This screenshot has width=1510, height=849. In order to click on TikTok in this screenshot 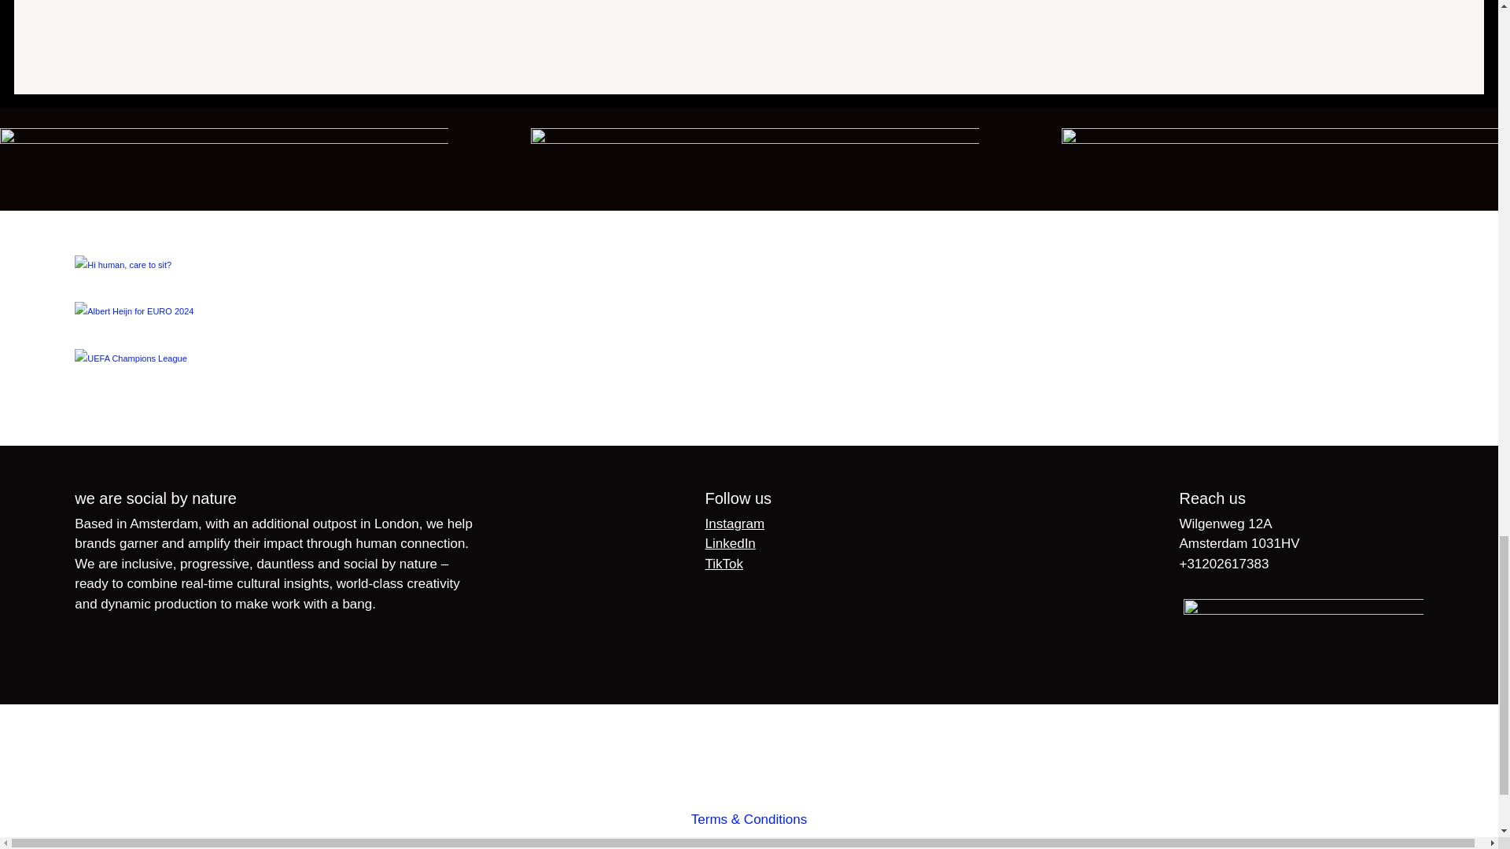, I will do `click(724, 564)`.